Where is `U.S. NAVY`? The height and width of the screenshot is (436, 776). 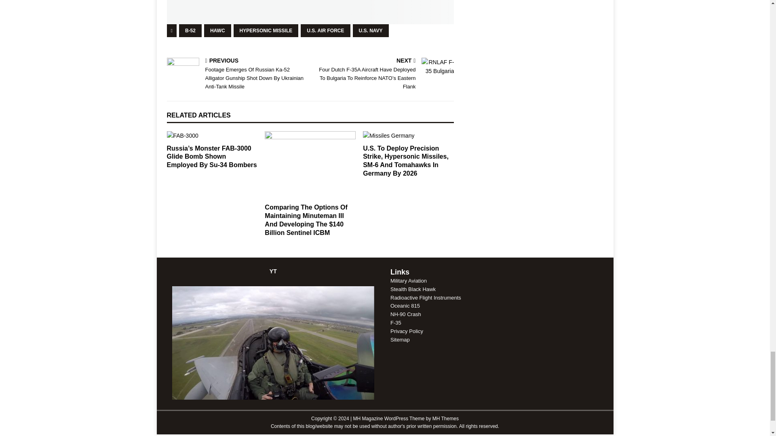
U.S. NAVY is located at coordinates (370, 31).